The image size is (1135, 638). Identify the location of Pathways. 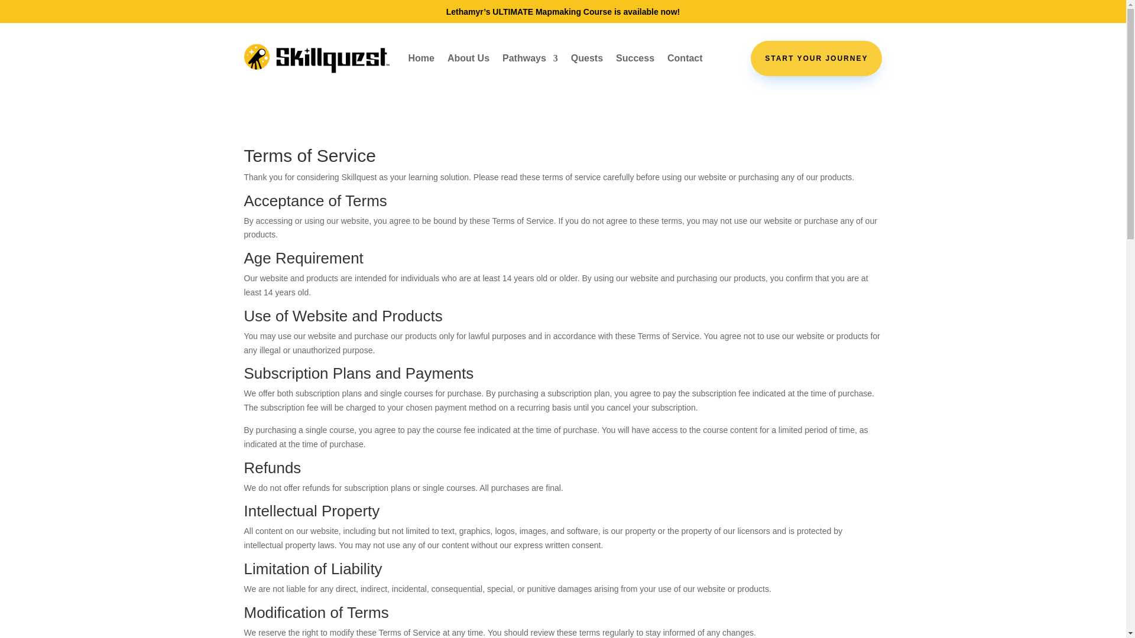
(530, 58).